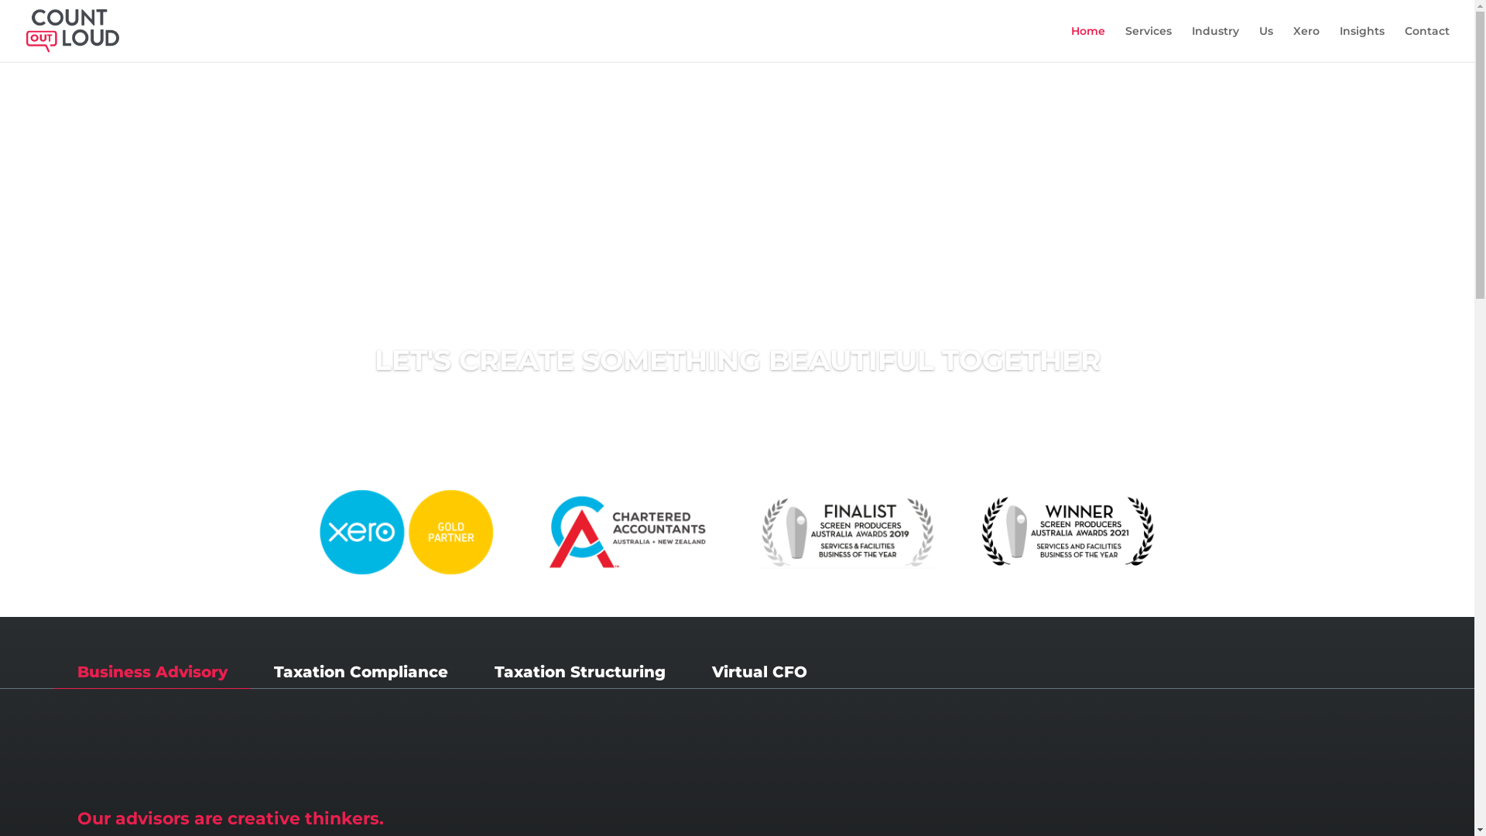 This screenshot has height=836, width=1486. Describe the element at coordinates (1068, 533) in the screenshot. I see `SPA-Awards-2022-Winner` at that location.